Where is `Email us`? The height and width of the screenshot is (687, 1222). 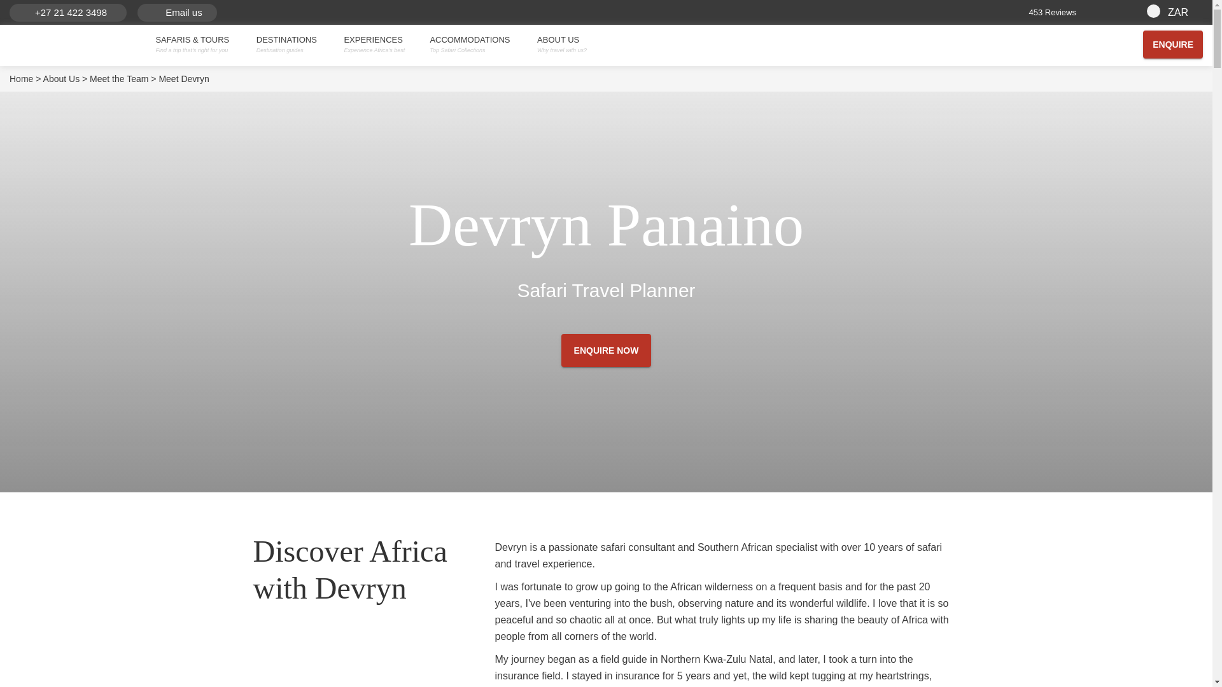 Email us is located at coordinates (173, 13).